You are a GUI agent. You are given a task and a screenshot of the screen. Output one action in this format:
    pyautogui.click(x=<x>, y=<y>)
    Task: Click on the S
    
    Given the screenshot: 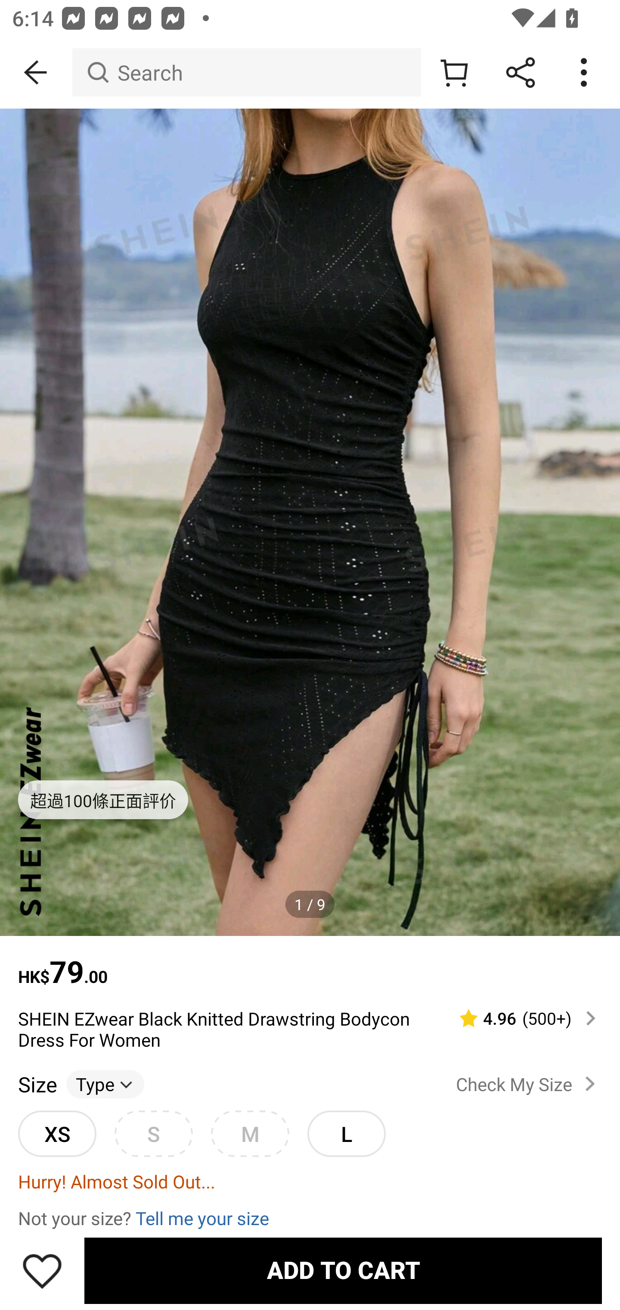 What is the action you would take?
    pyautogui.click(x=153, y=1133)
    